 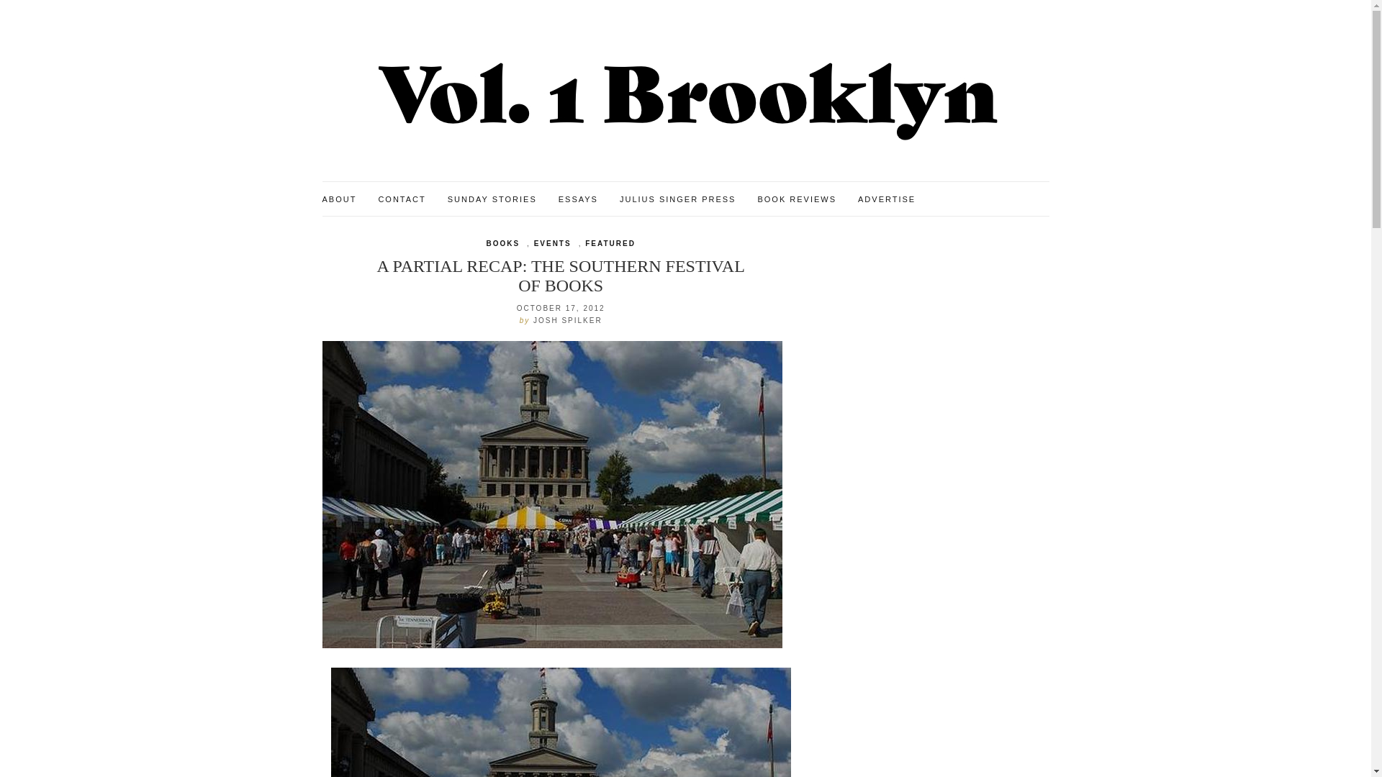 I want to click on ADVERTISE, so click(x=887, y=200).